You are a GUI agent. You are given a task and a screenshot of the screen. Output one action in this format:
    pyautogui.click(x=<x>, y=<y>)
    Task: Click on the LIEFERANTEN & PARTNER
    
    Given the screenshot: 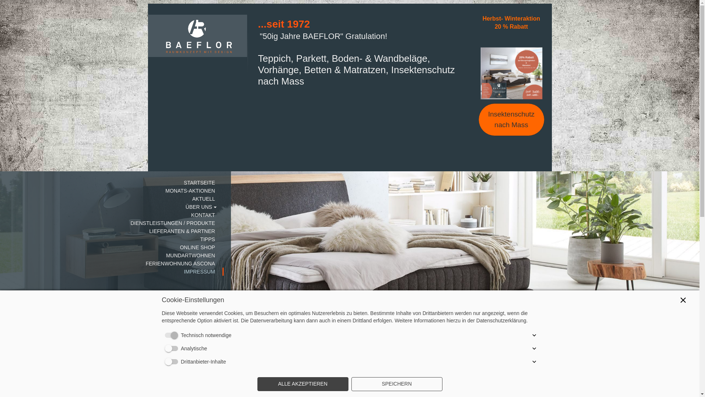 What is the action you would take?
    pyautogui.click(x=112, y=231)
    